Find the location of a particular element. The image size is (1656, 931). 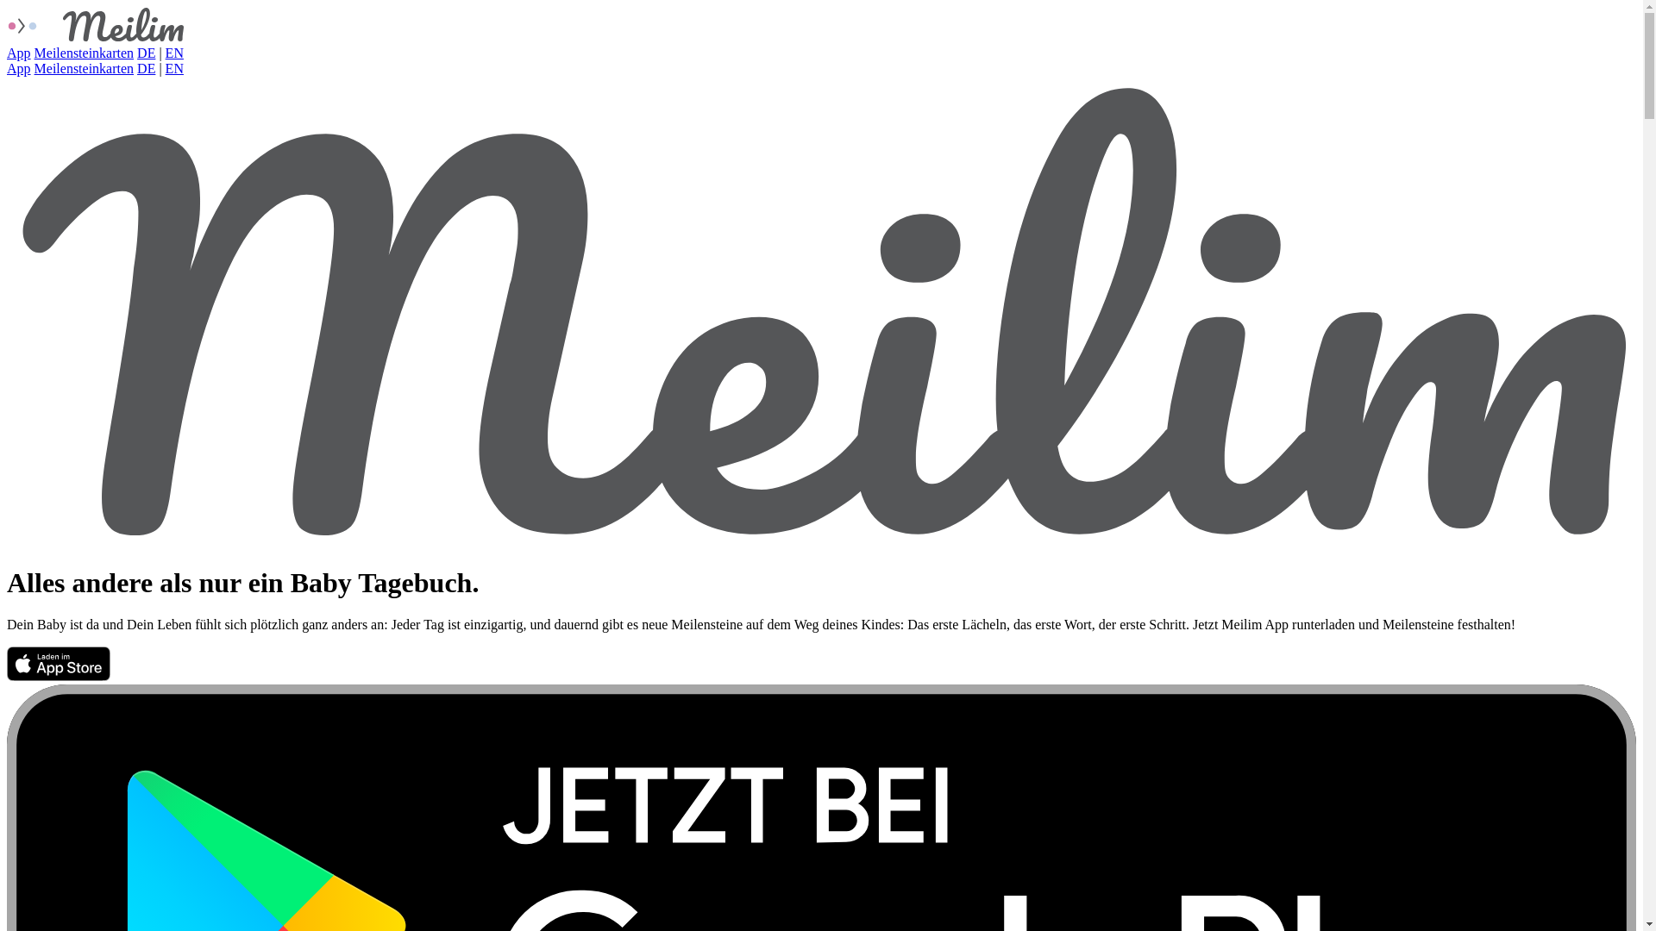

DE is located at coordinates (147, 53).